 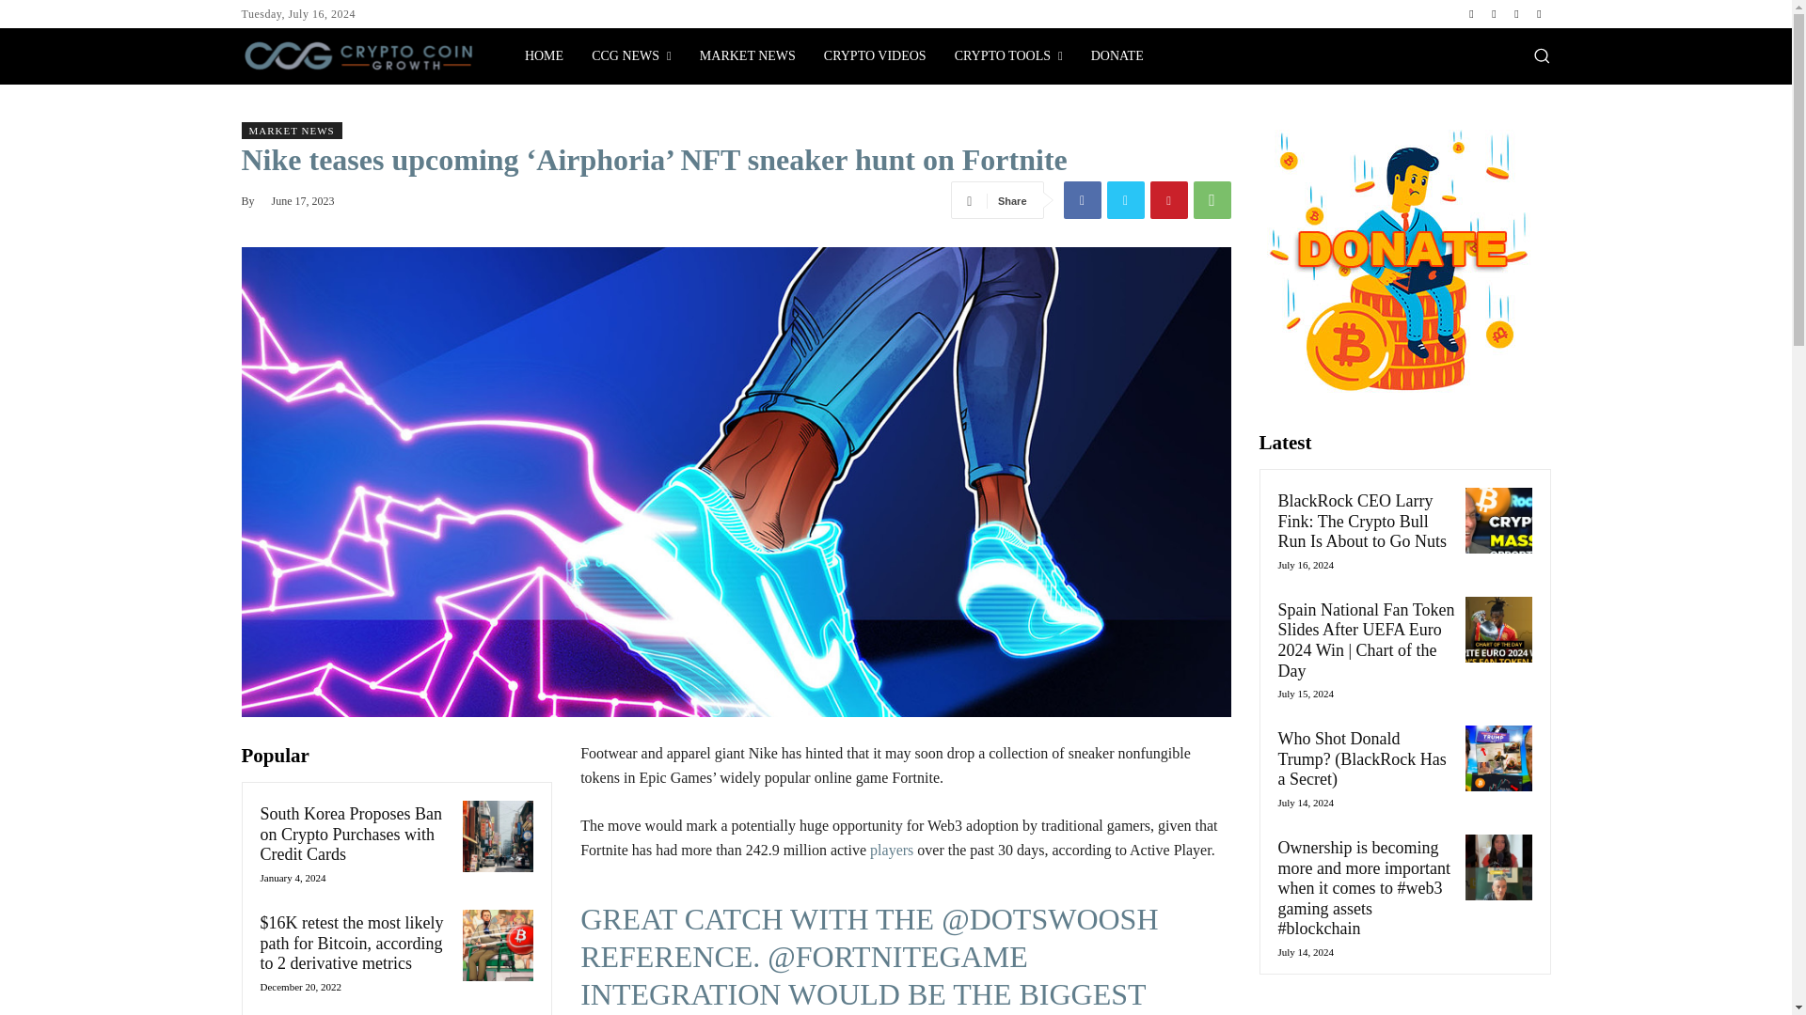 I want to click on HOME, so click(x=544, y=56).